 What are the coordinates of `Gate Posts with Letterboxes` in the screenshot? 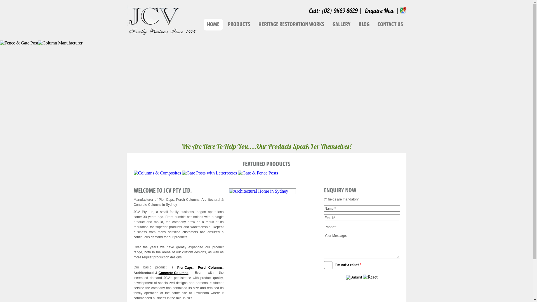 It's located at (209, 173).